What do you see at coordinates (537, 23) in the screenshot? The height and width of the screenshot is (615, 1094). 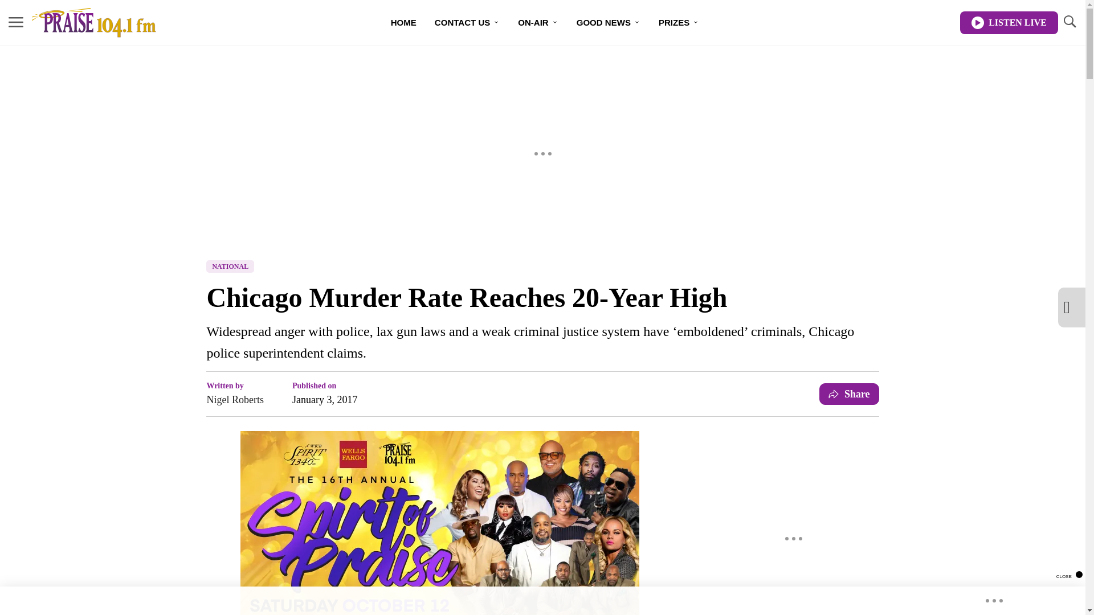 I see `ON-AIR` at bounding box center [537, 23].